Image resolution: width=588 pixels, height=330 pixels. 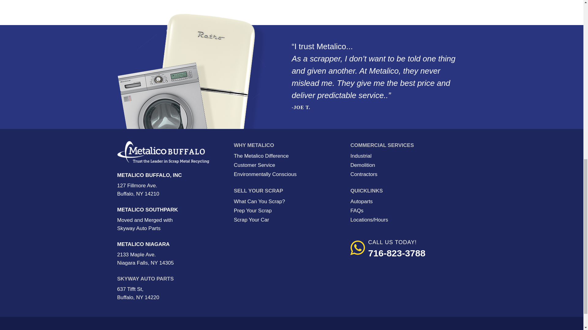 I want to click on Demolition, so click(x=363, y=165).